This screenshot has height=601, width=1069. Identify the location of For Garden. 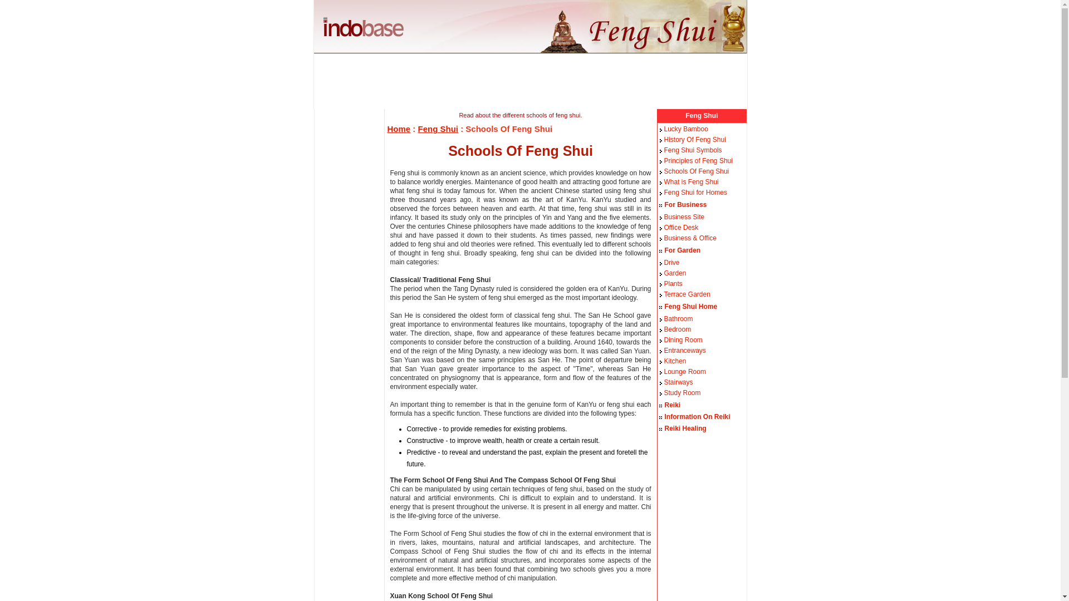
(683, 250).